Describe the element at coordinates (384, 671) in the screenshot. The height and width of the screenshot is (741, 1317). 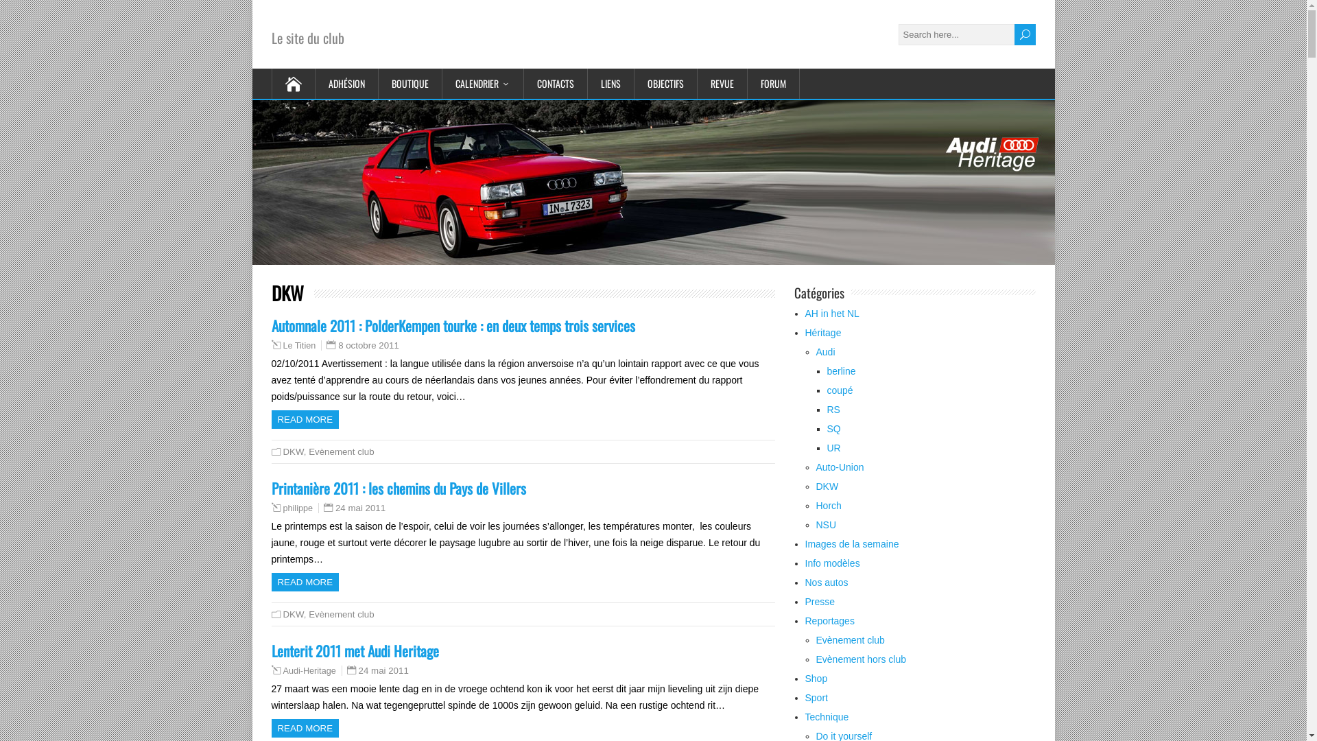
I see `24 mai 2011` at that location.